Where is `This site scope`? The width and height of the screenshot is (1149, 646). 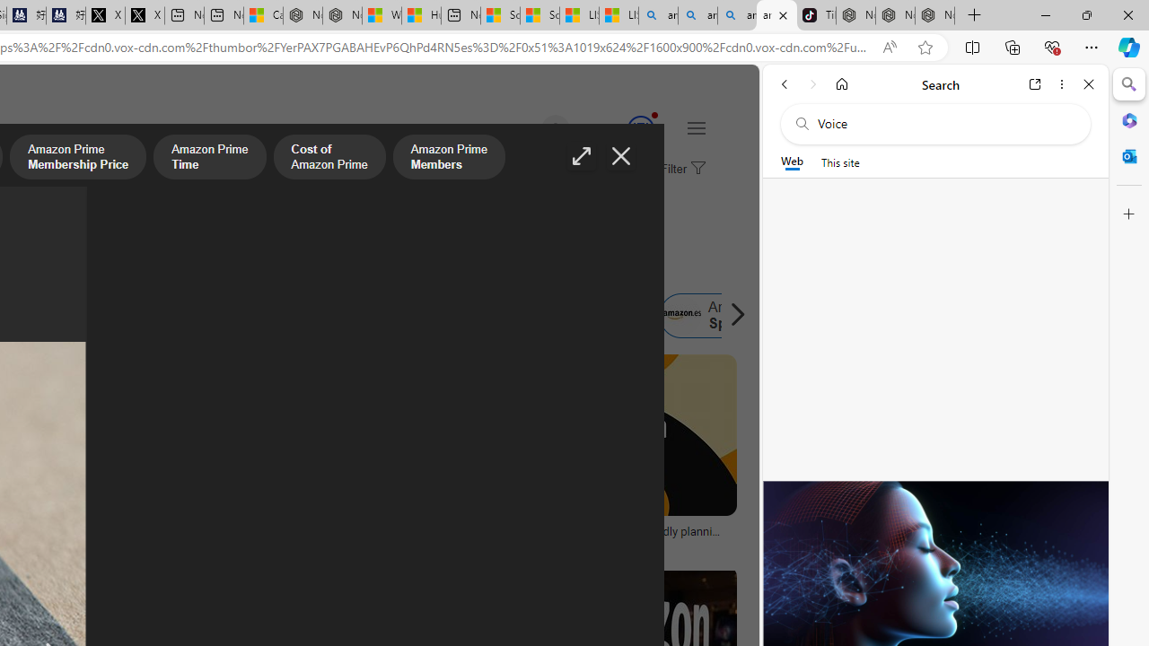
This site scope is located at coordinates (840, 161).